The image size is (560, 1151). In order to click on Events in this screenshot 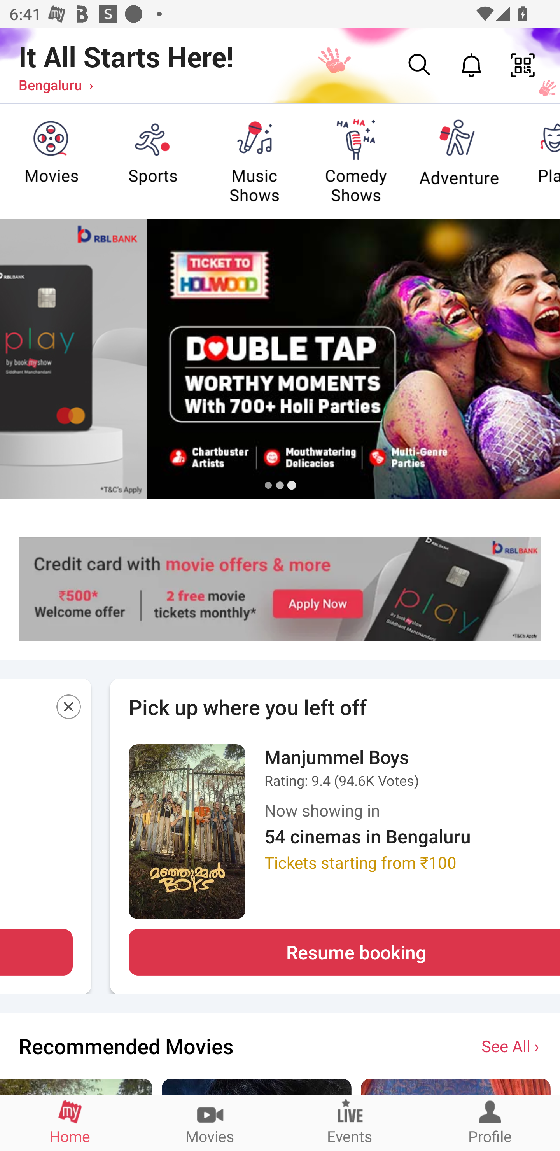, I will do `click(350, 1123)`.